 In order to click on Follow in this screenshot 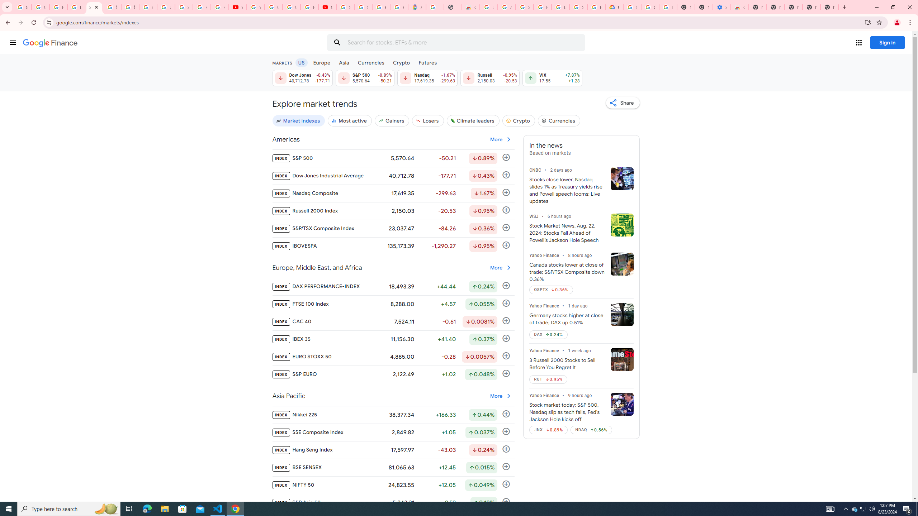, I will do `click(506, 502)`.